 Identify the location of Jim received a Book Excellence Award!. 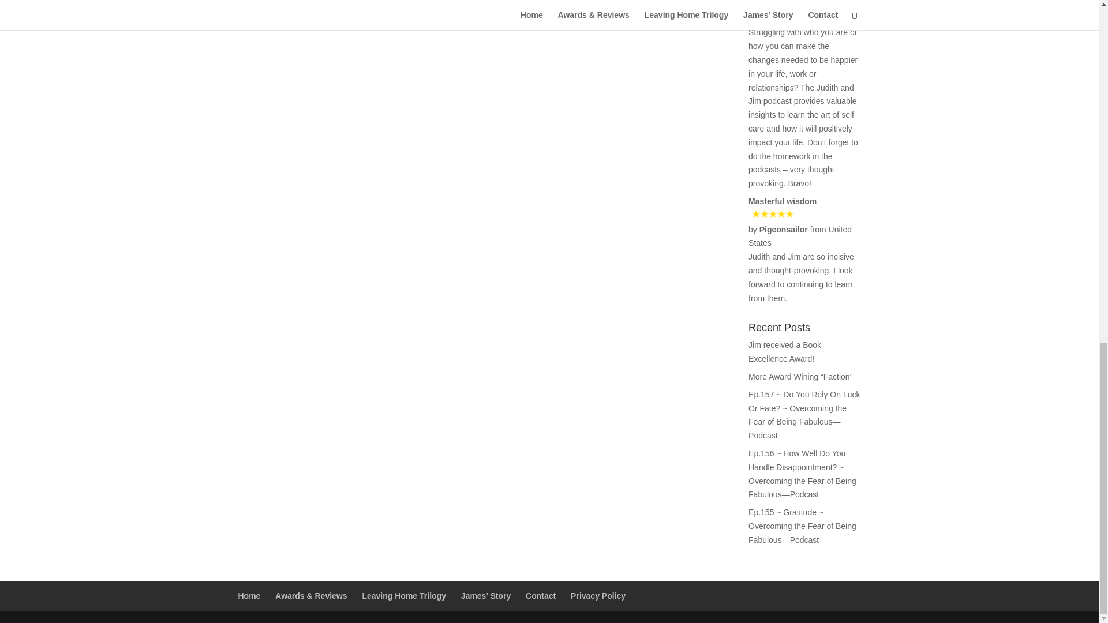
(785, 351).